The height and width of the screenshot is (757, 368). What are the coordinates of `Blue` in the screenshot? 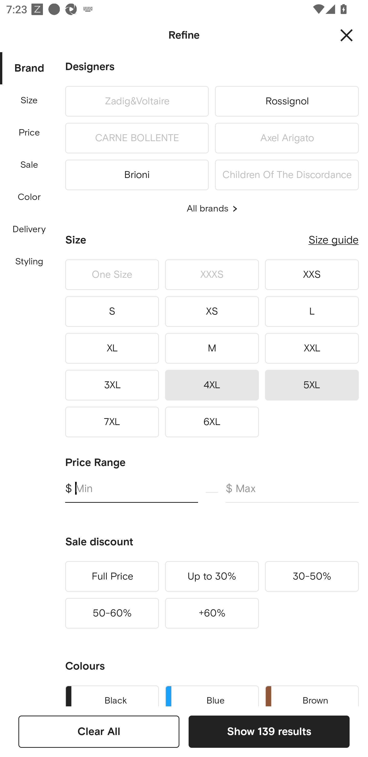 It's located at (212, 694).